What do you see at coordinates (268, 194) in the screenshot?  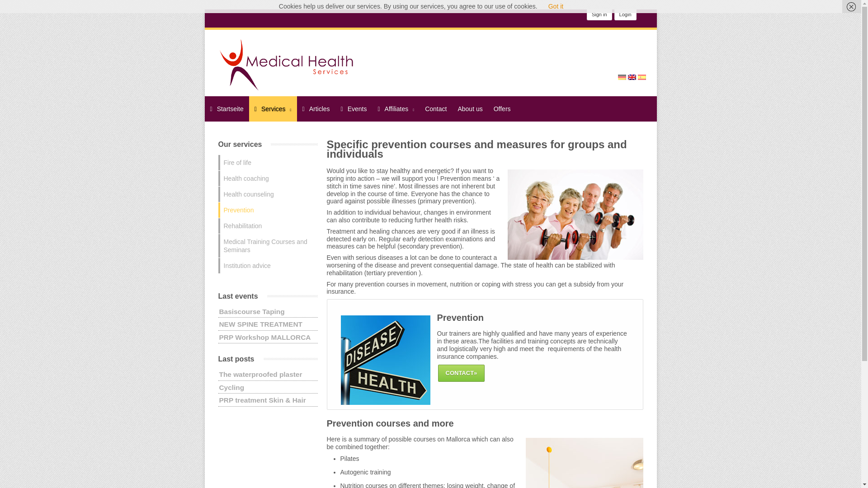 I see `Health counseling` at bounding box center [268, 194].